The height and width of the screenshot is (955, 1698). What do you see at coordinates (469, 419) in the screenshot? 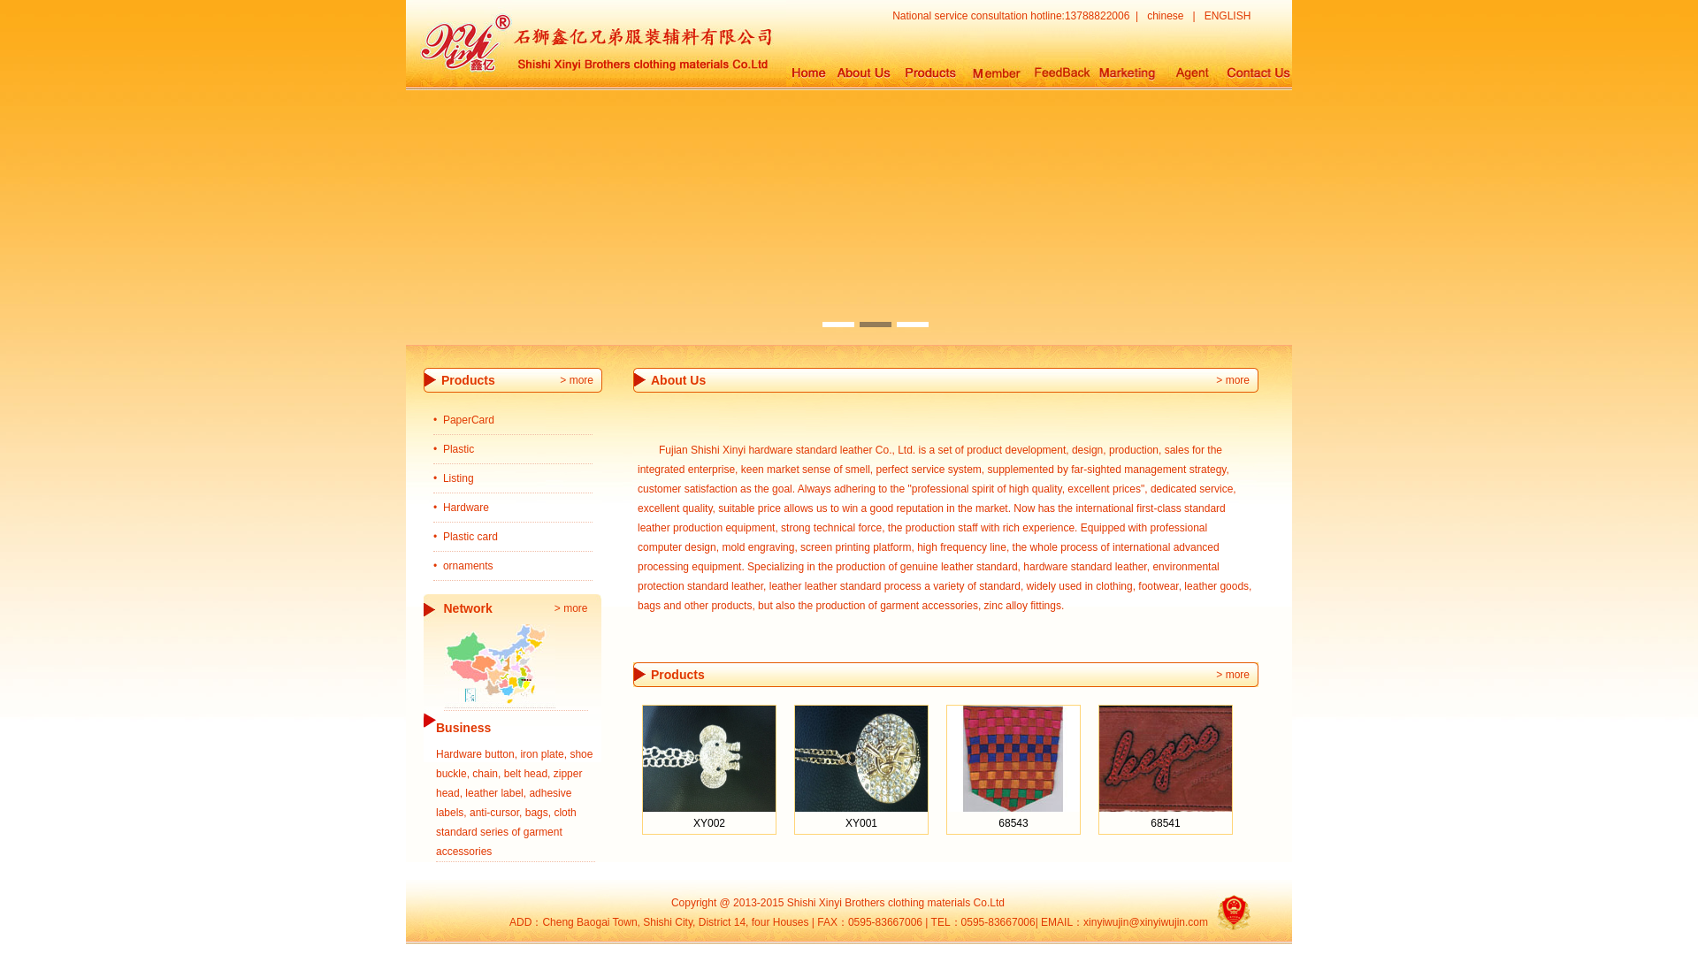
I see `PaperCard` at bounding box center [469, 419].